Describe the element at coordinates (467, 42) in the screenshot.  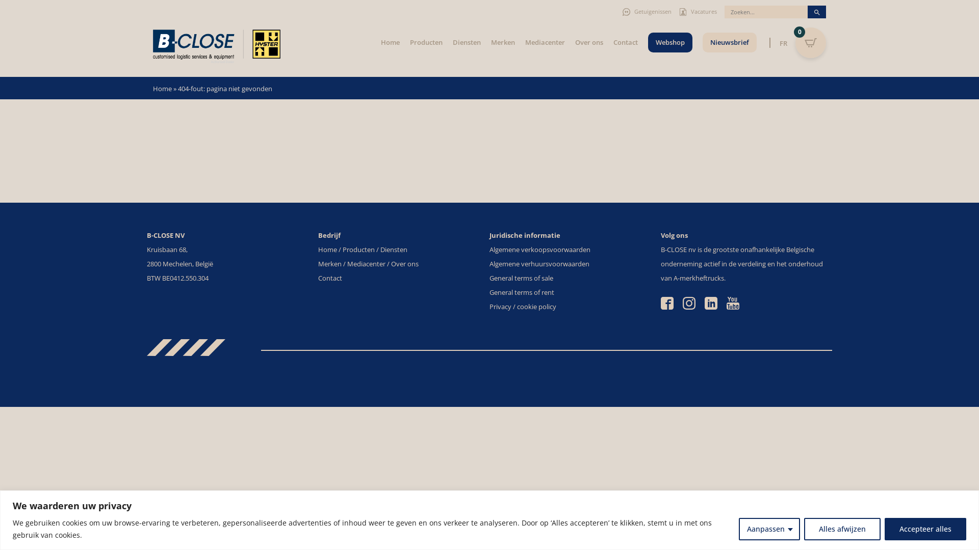
I see `Diensten` at that location.